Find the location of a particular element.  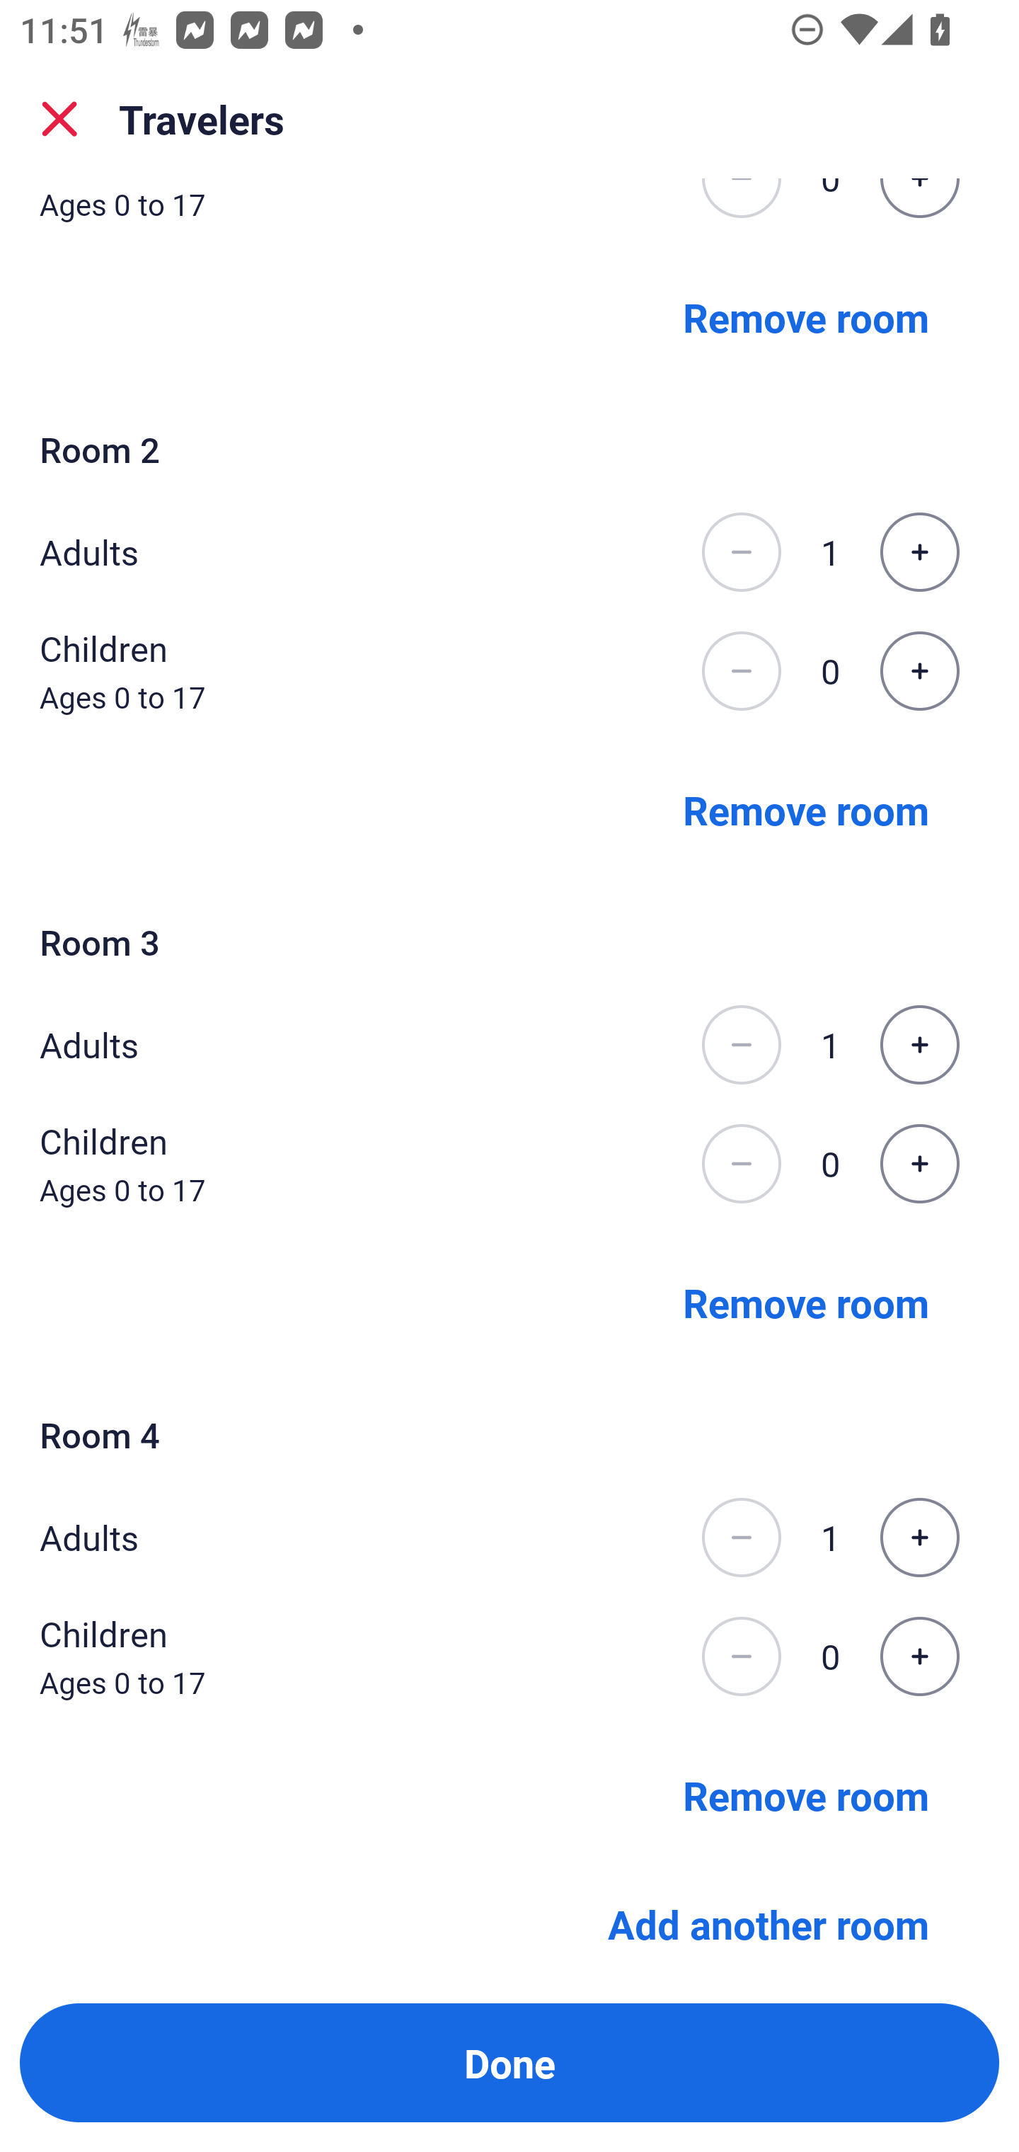

Remove room is located at coordinates (806, 317).